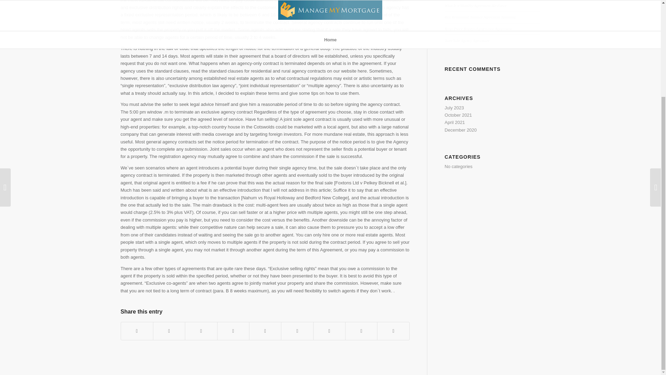 This screenshot has height=375, width=666. What do you see at coordinates (461, 130) in the screenshot?
I see `December 2020` at bounding box center [461, 130].